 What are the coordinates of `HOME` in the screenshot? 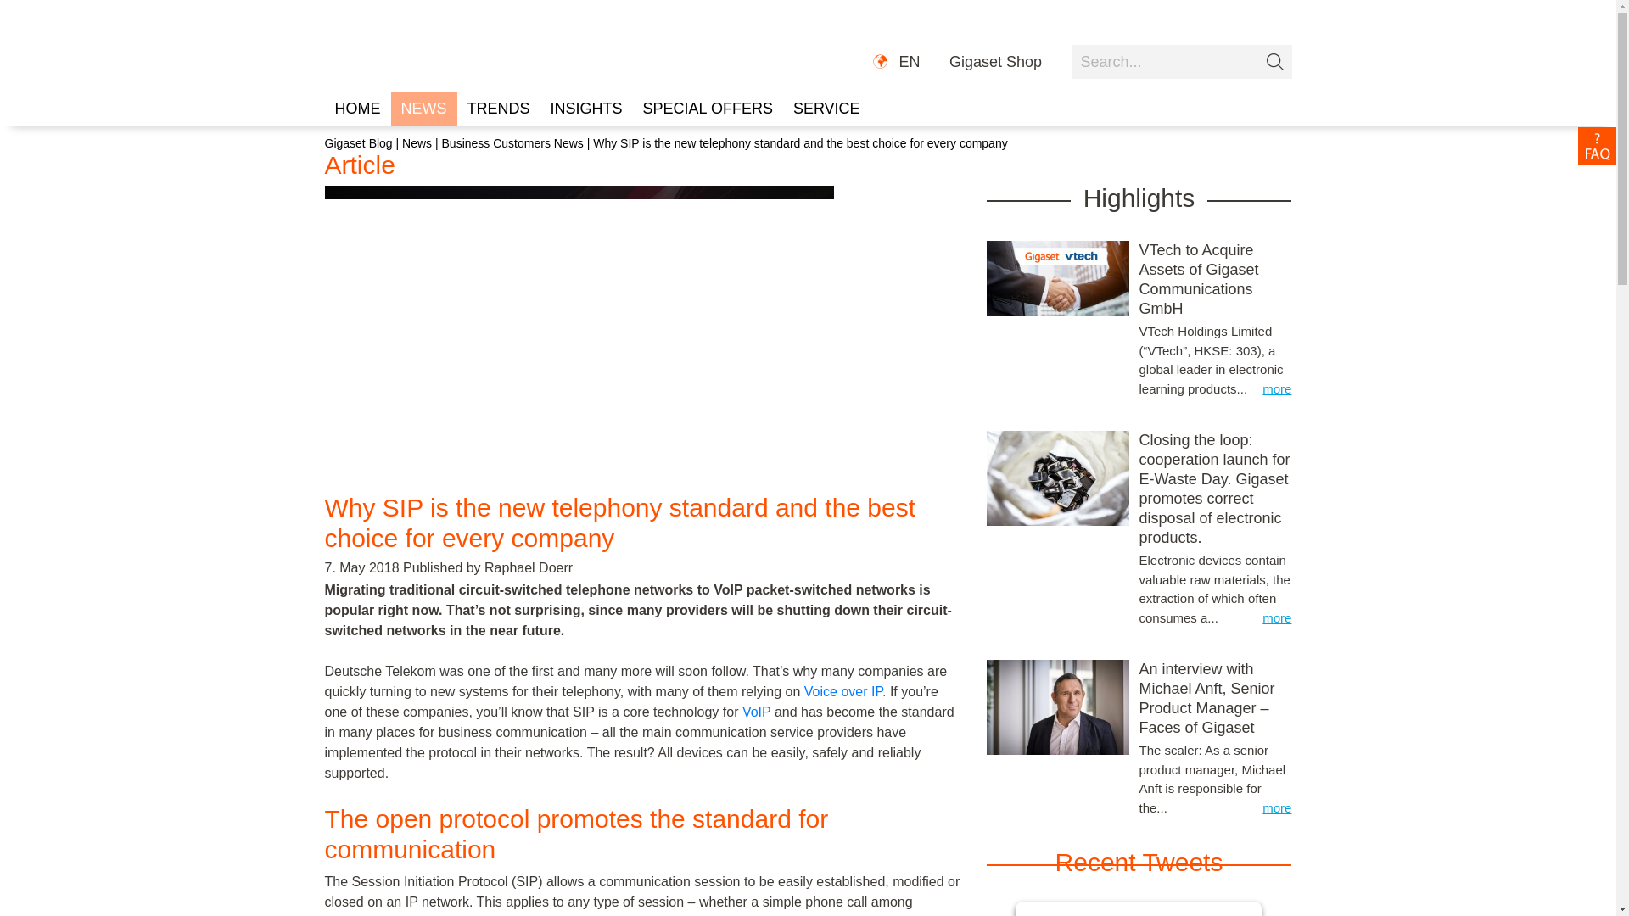 It's located at (357, 109).